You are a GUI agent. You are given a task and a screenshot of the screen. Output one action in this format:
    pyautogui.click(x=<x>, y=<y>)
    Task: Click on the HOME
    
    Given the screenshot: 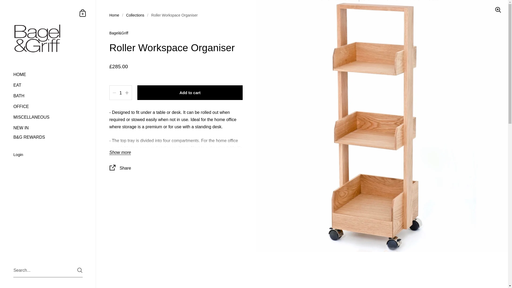 What is the action you would take?
    pyautogui.click(x=48, y=74)
    